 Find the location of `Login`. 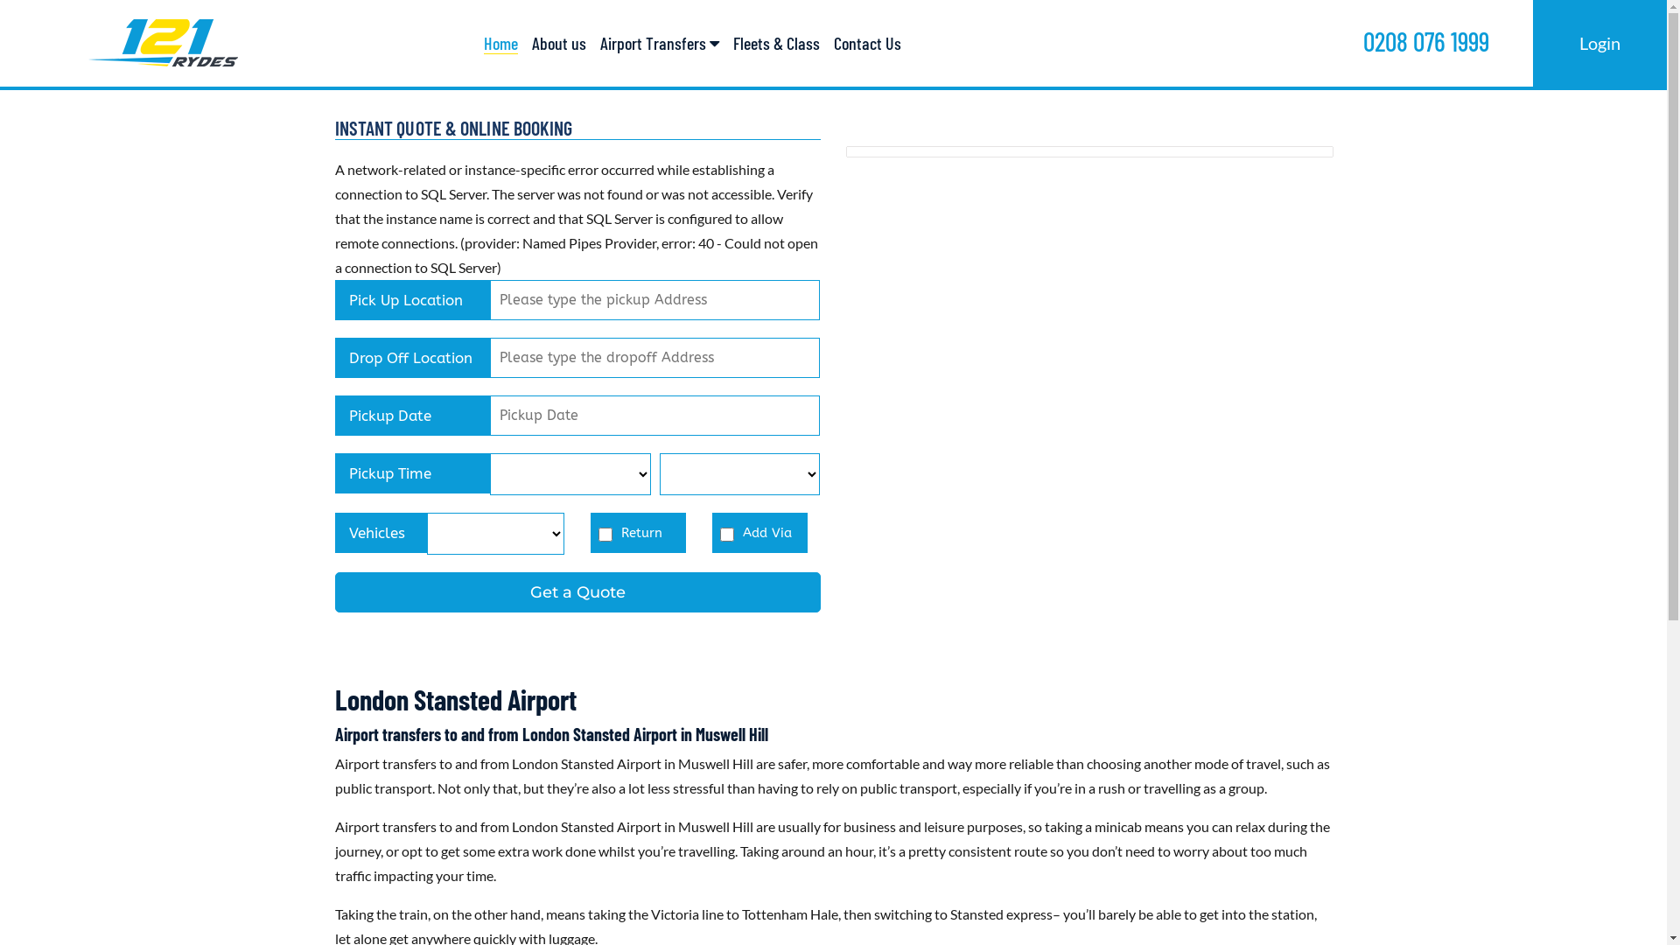

Login is located at coordinates (1599, 42).